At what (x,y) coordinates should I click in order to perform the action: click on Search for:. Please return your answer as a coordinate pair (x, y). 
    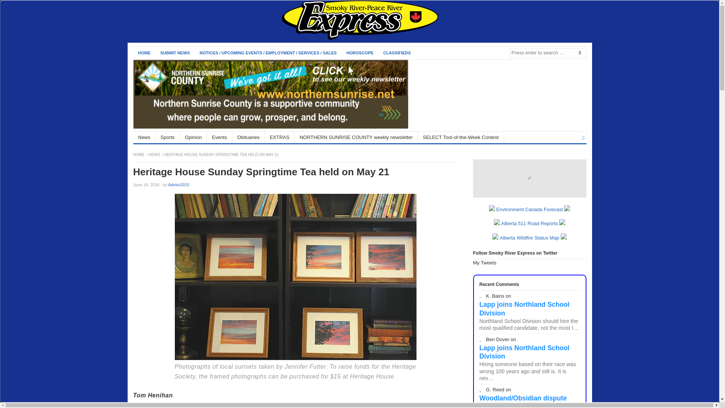
    Looking at the image, I should click on (547, 53).